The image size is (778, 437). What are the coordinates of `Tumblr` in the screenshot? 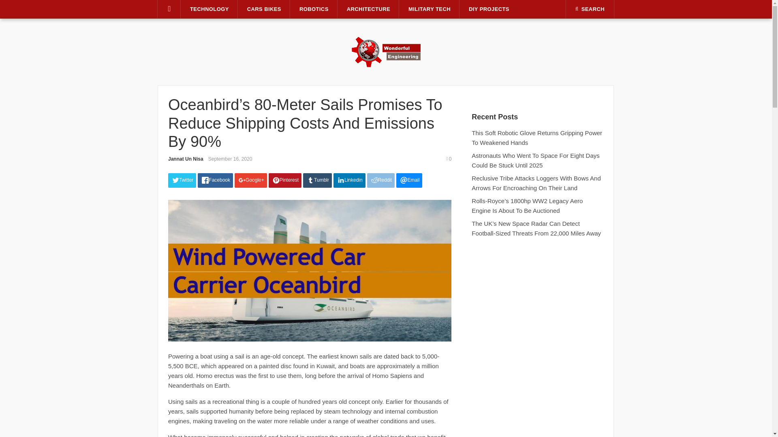 It's located at (318, 180).